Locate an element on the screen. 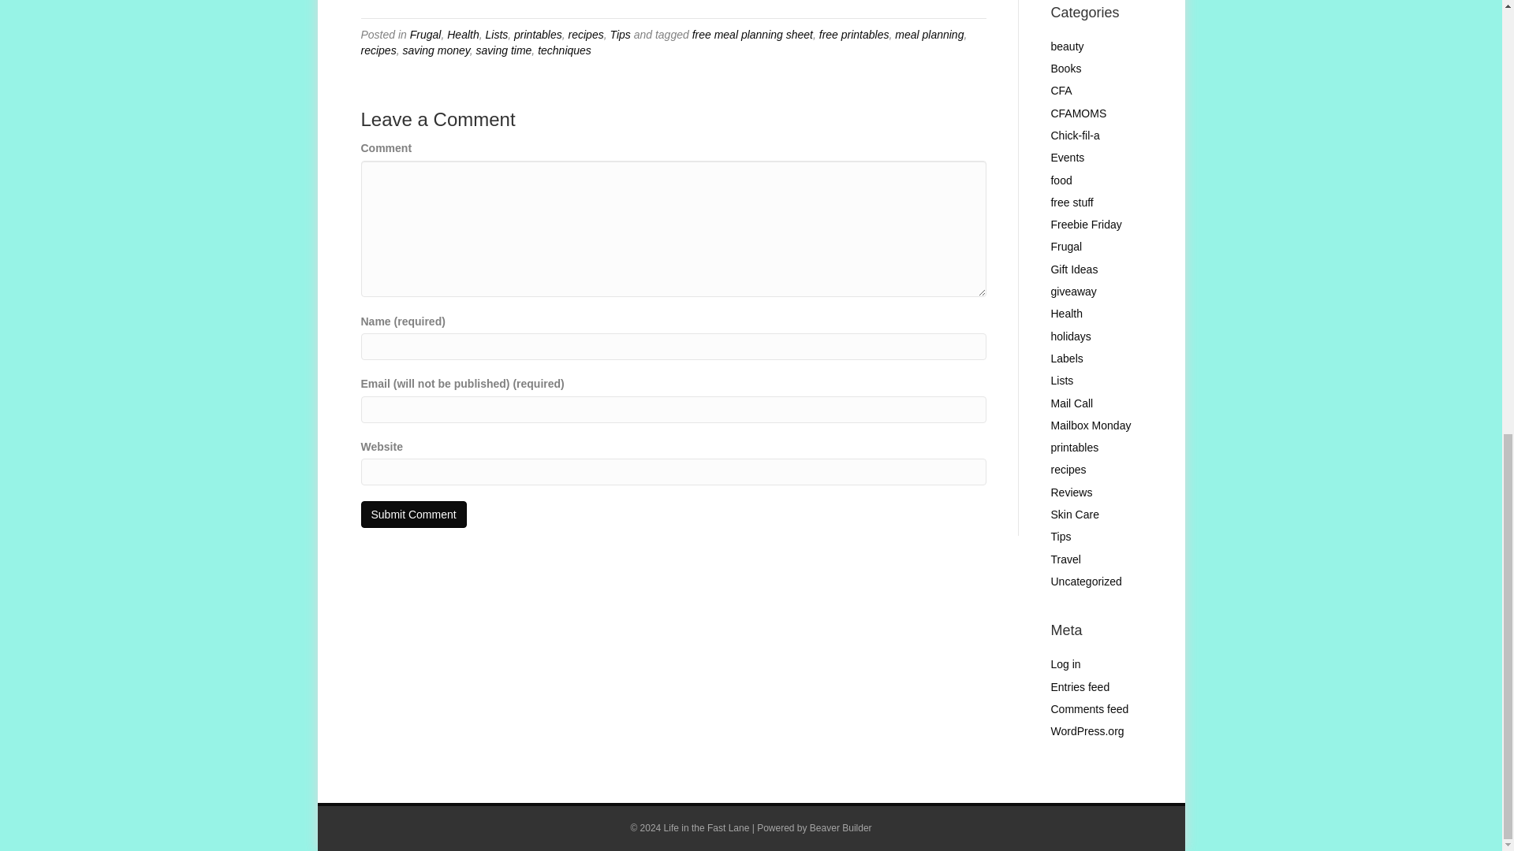 The width and height of the screenshot is (1514, 851). meal planning is located at coordinates (929, 34).